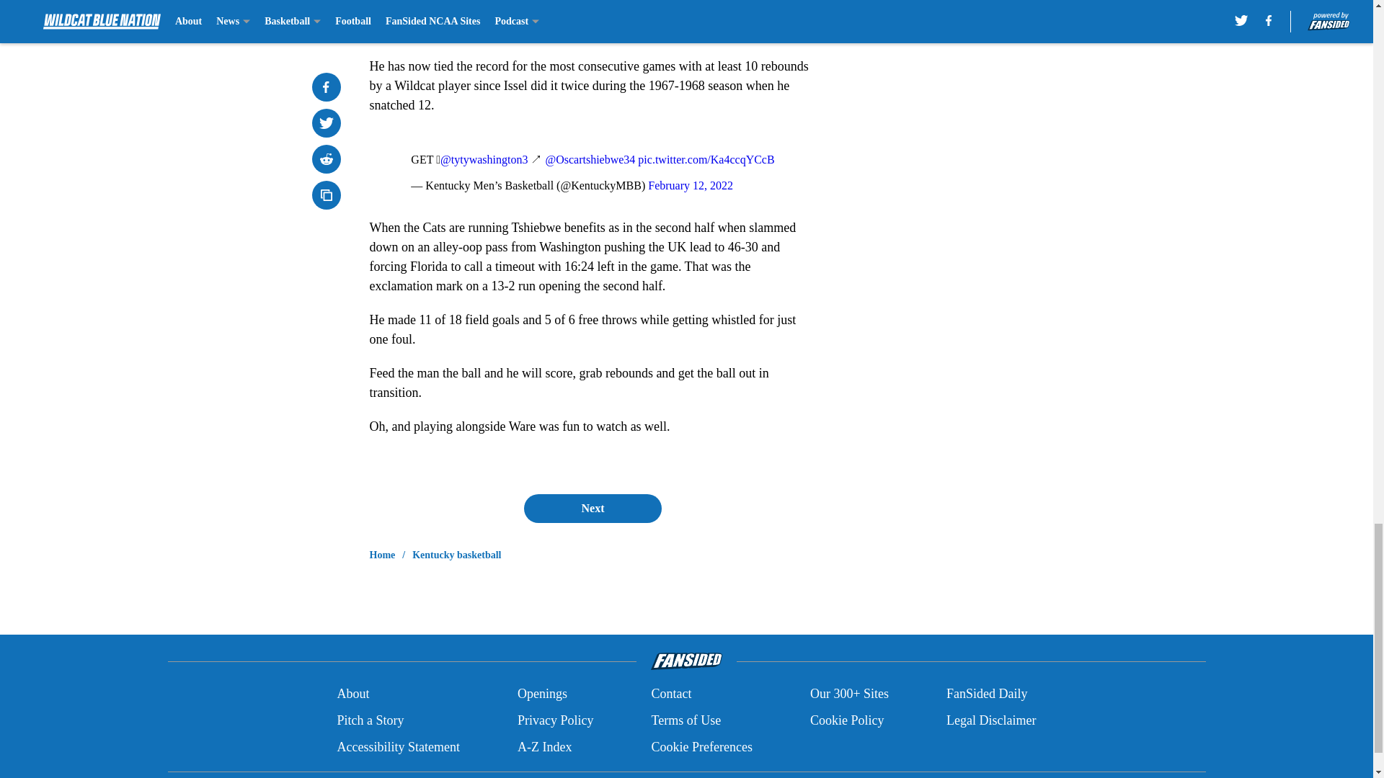 The image size is (1384, 778). What do you see at coordinates (691, 185) in the screenshot?
I see `February 12, 2022` at bounding box center [691, 185].